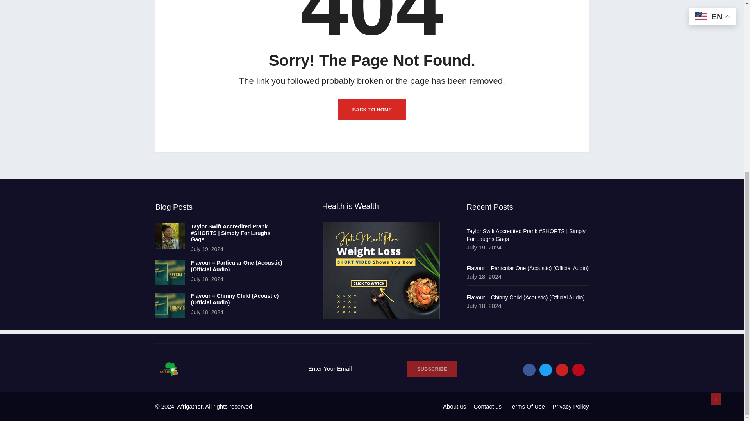 This screenshot has height=421, width=750. What do you see at coordinates (432, 369) in the screenshot?
I see `SUBSCRIBE` at bounding box center [432, 369].